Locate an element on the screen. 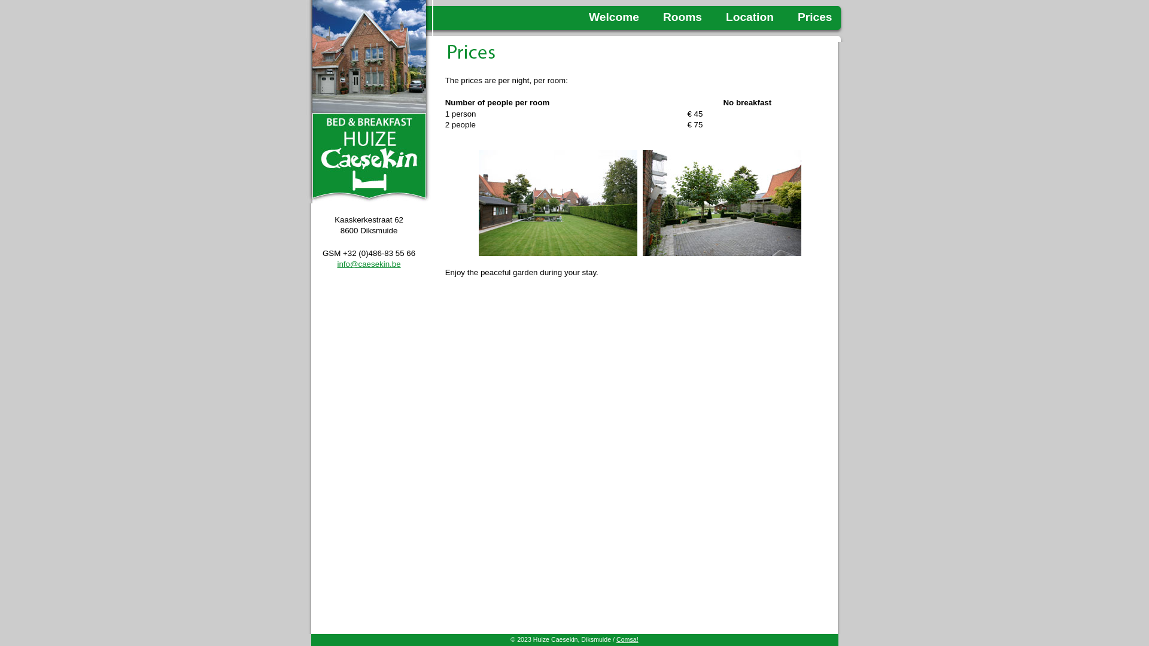 The height and width of the screenshot is (646, 1149). Rooms is located at coordinates (682, 17).